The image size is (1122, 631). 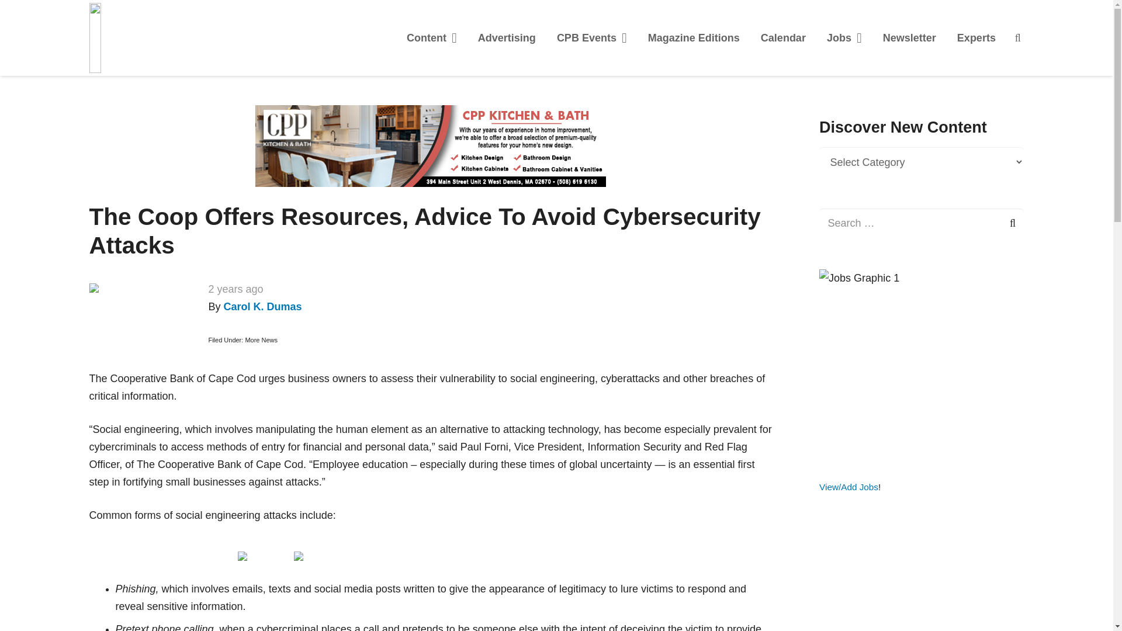 I want to click on CPB Events, so click(x=591, y=37).